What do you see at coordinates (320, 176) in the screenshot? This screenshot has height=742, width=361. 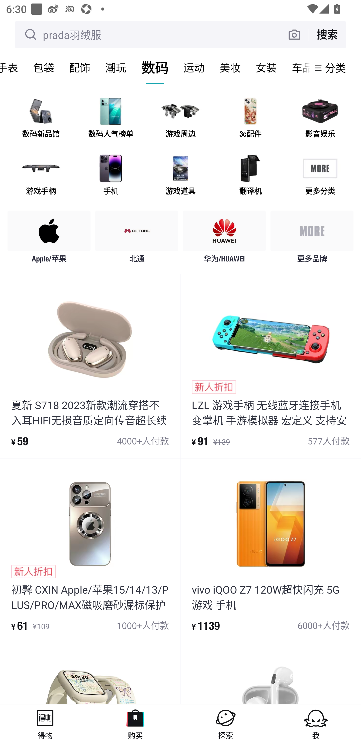 I see `更多分类` at bounding box center [320, 176].